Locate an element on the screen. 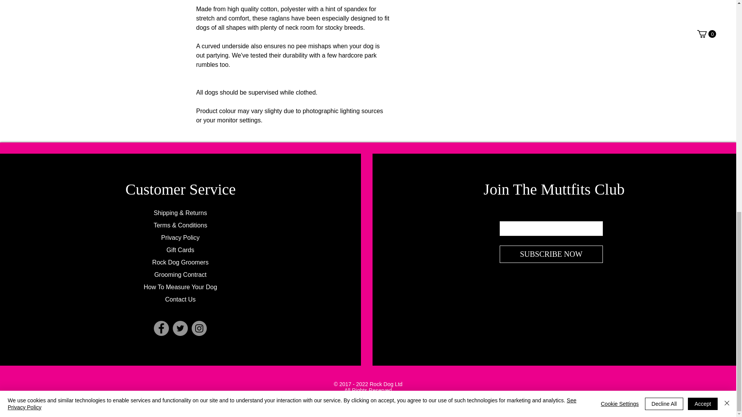 The height and width of the screenshot is (417, 742). Privacy Policy is located at coordinates (180, 237).